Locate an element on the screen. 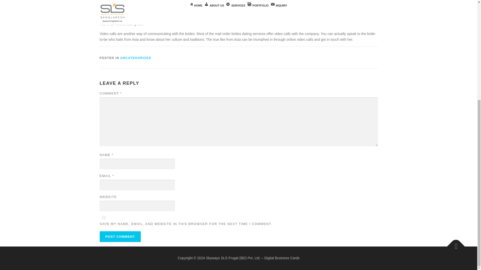 Image resolution: width=481 pixels, height=270 pixels. UNCATEGORIZED is located at coordinates (136, 58).